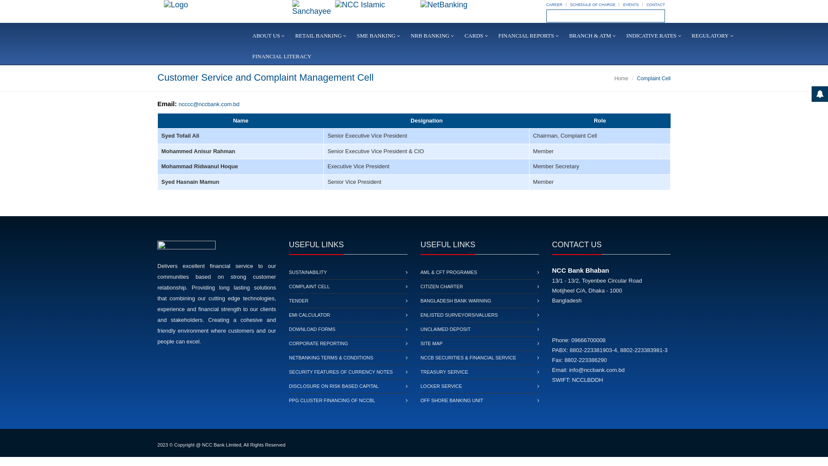 Image resolution: width=828 pixels, height=466 pixels. What do you see at coordinates (459, 315) in the screenshot?
I see `ENLISTED SURVEYORS/VALUERS` at bounding box center [459, 315].